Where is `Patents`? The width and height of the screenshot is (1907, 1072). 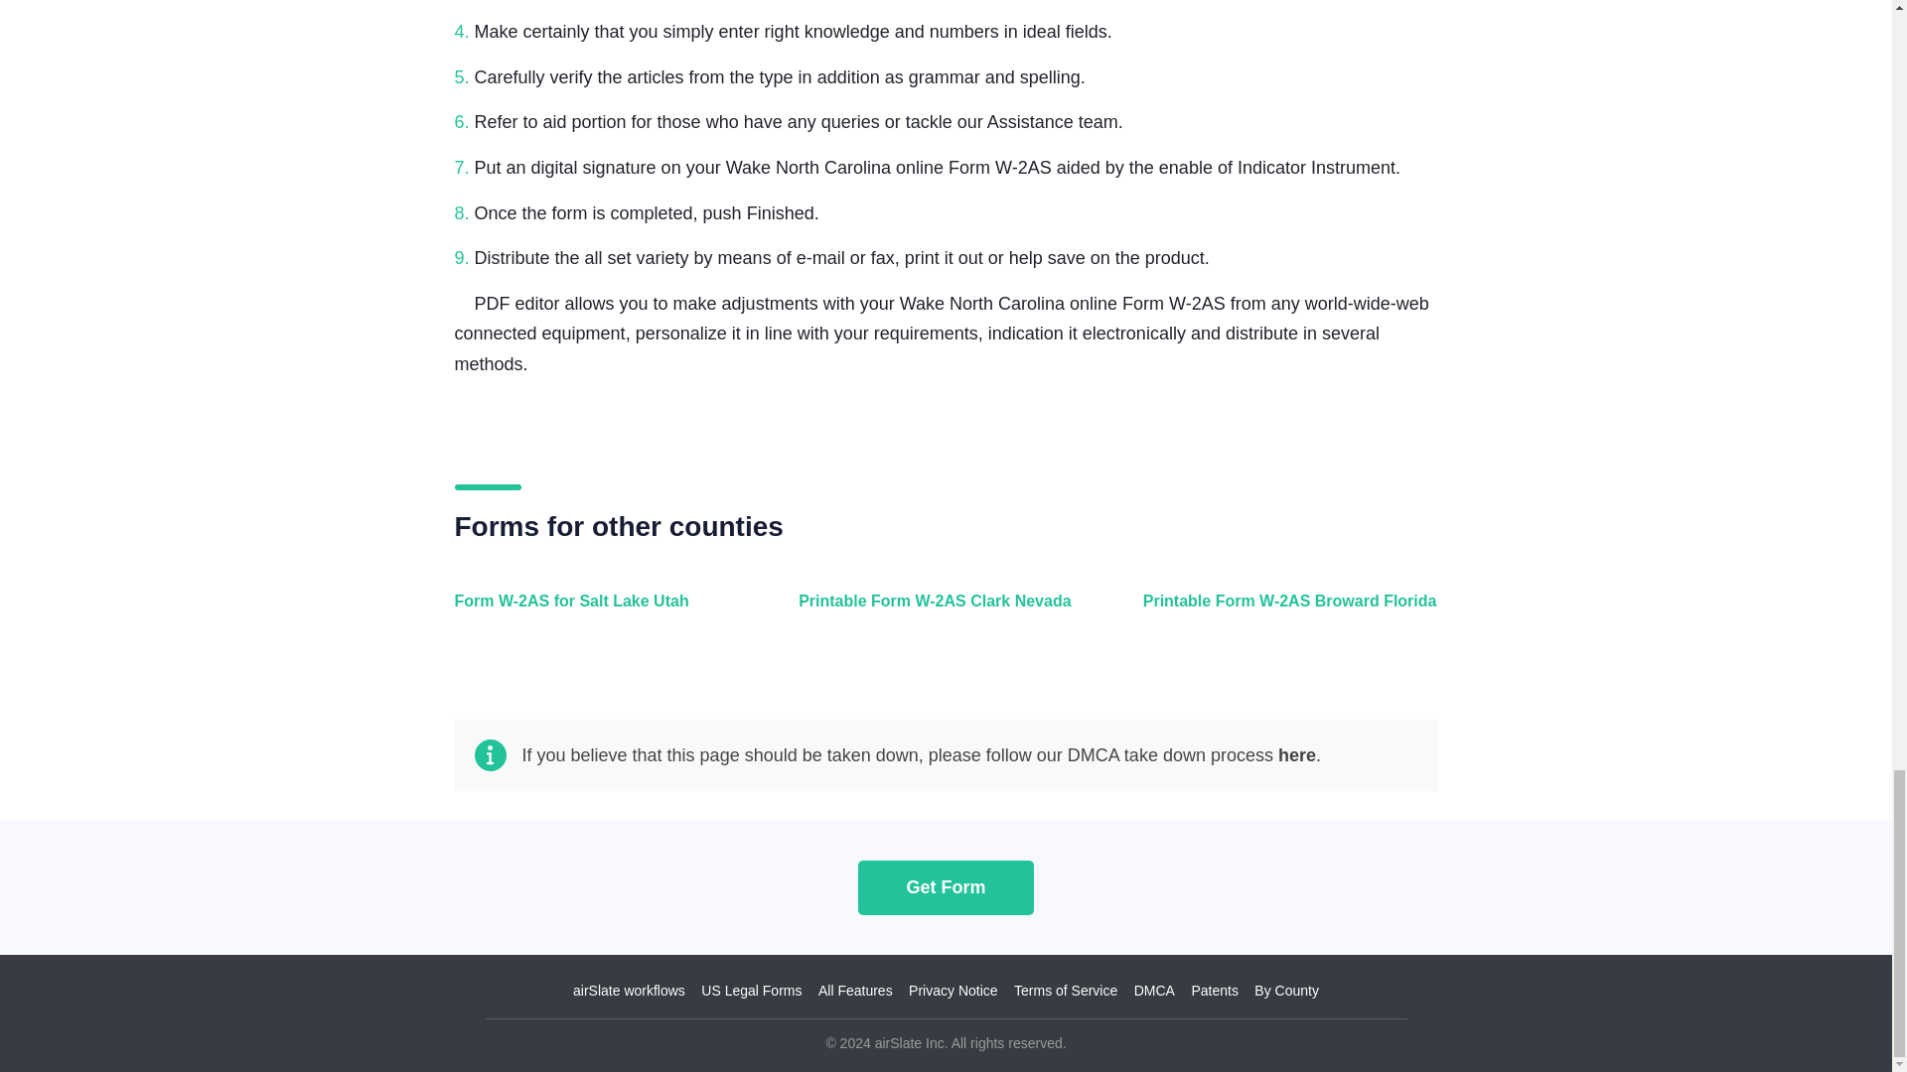
Patents is located at coordinates (1214, 991).